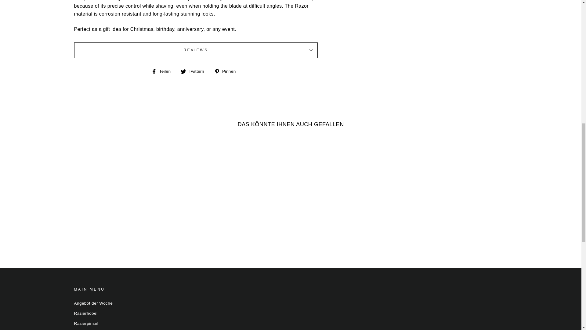 The width and height of the screenshot is (586, 330). What do you see at coordinates (163, 71) in the screenshot?
I see `Auf Facebook teilen` at bounding box center [163, 71].